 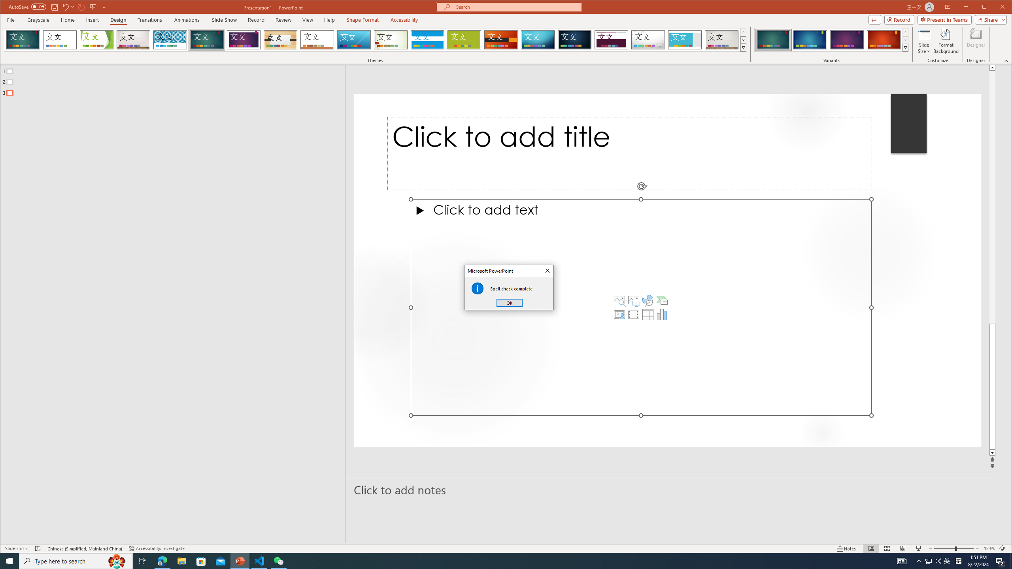 I want to click on Damask, so click(x=575, y=40).